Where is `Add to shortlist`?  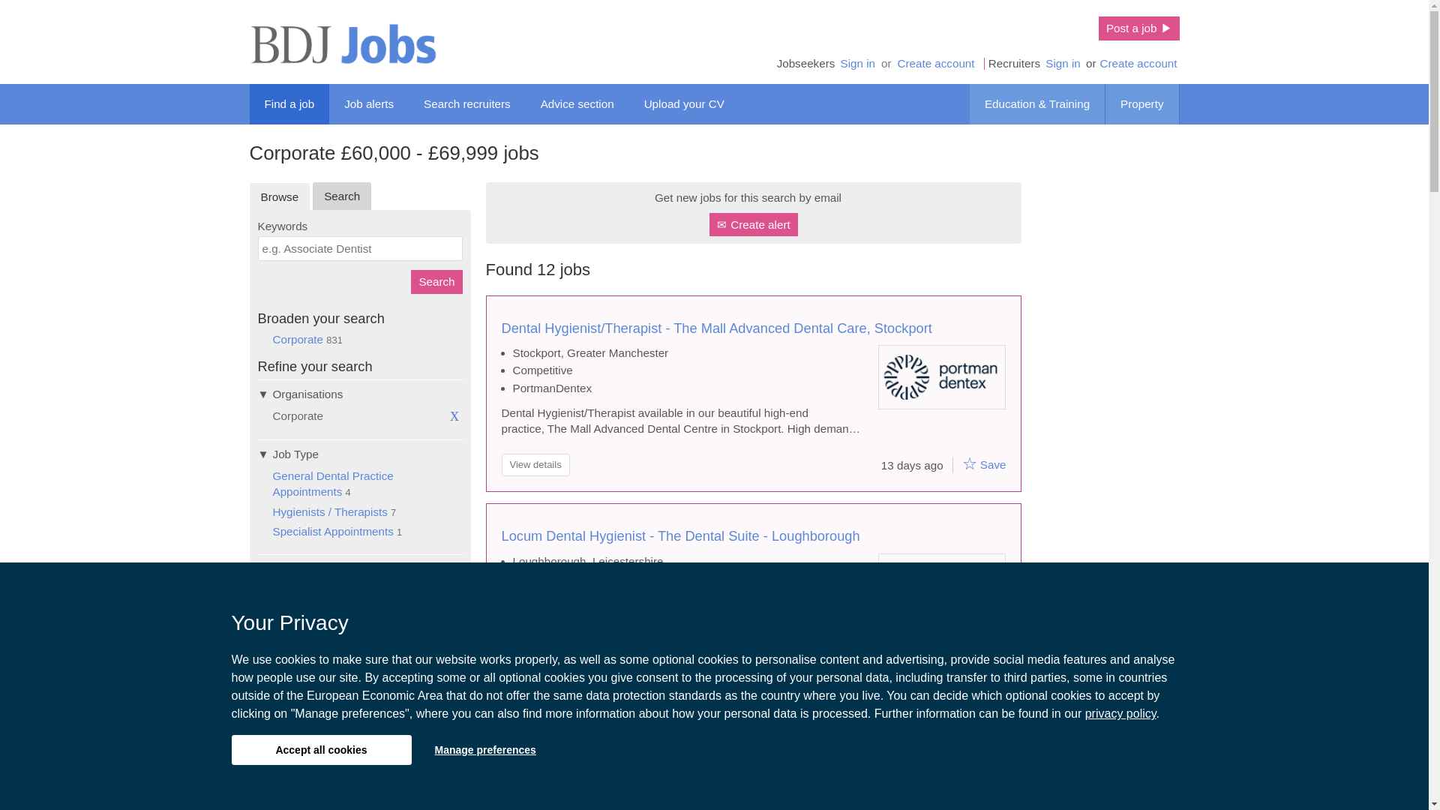
Add to shortlist is located at coordinates (969, 671).